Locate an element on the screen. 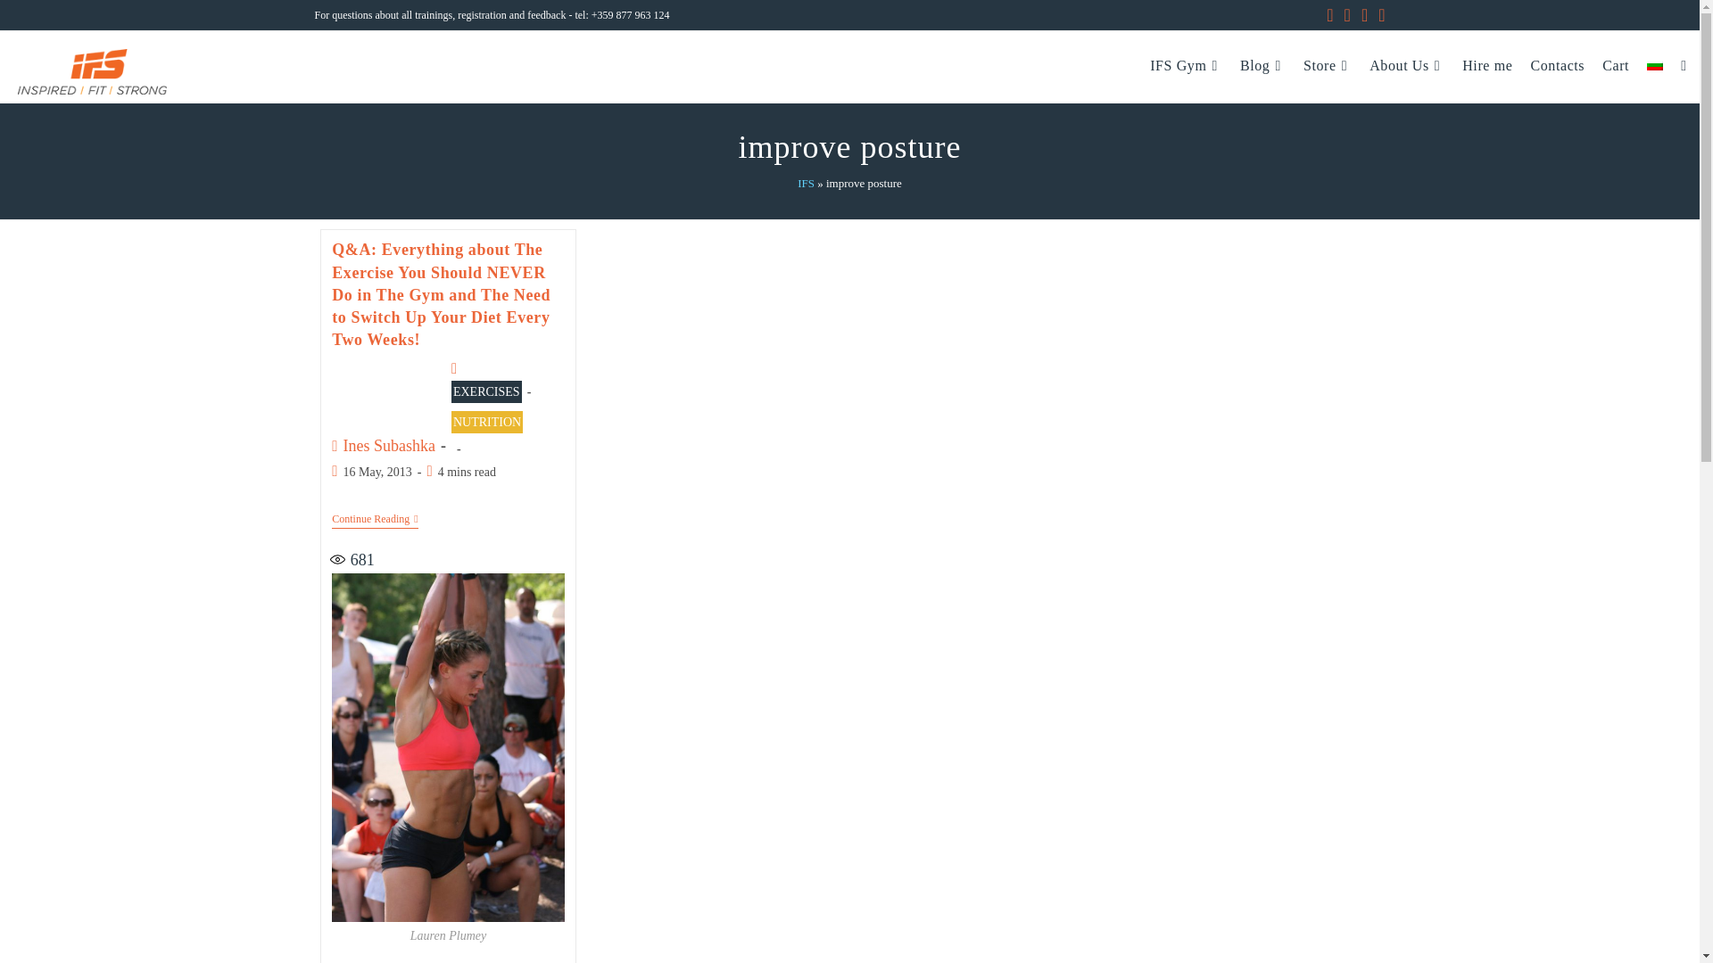 This screenshot has height=963, width=1713. IFS is located at coordinates (807, 182).